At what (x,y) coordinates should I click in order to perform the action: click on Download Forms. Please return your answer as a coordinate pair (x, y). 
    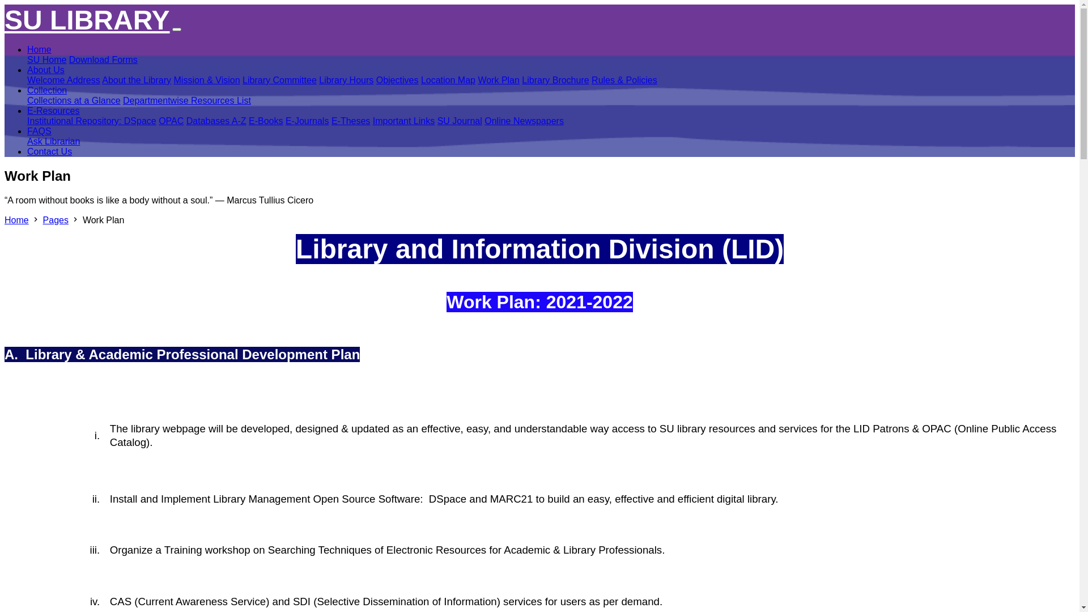
    Looking at the image, I should click on (103, 60).